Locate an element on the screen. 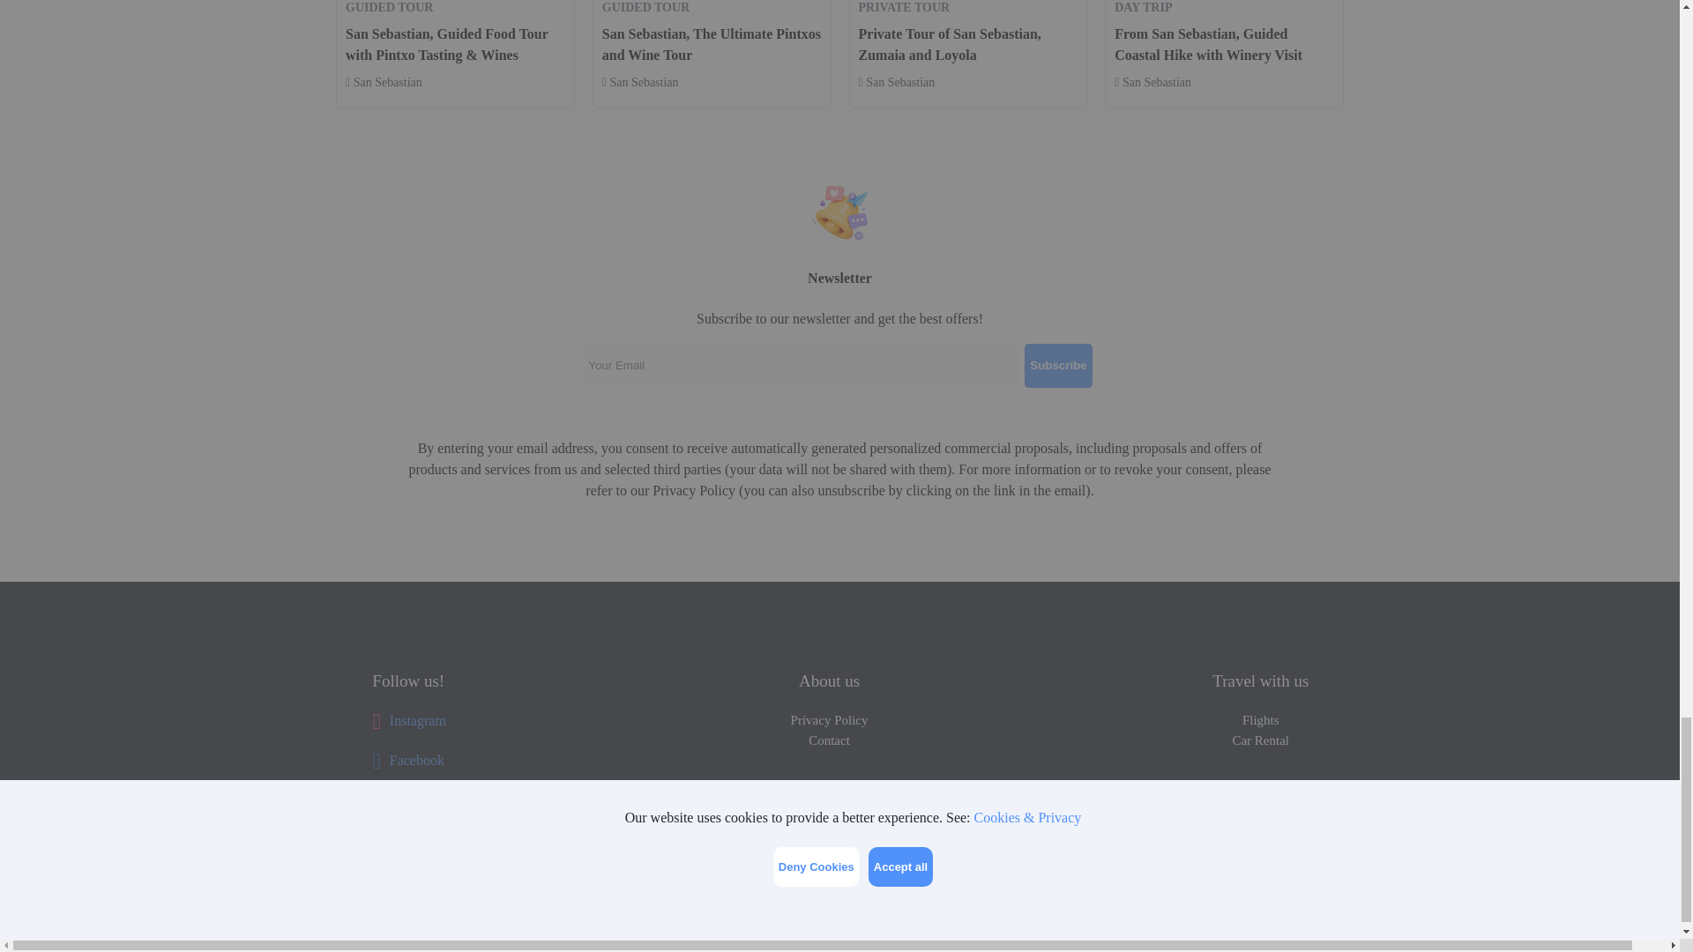  Facebook is located at coordinates (407, 761).